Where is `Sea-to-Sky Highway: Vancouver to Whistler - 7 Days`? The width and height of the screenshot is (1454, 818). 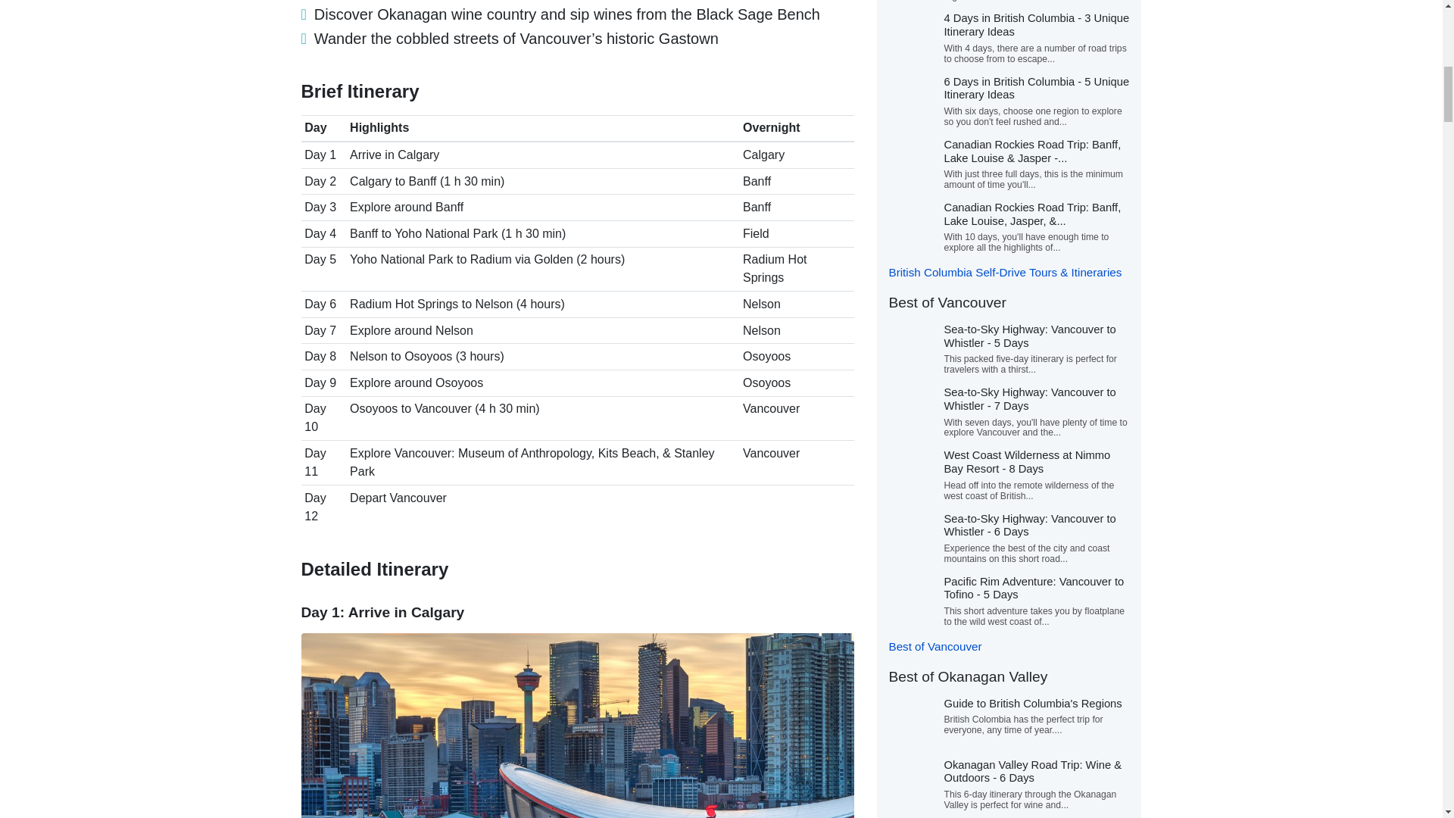 Sea-to-Sky Highway: Vancouver to Whistler - 7 Days is located at coordinates (1029, 398).